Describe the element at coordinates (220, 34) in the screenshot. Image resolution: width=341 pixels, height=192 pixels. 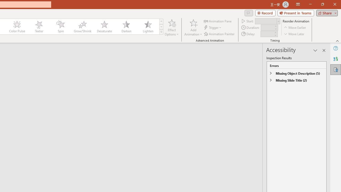
I see `Animation Painter` at that location.